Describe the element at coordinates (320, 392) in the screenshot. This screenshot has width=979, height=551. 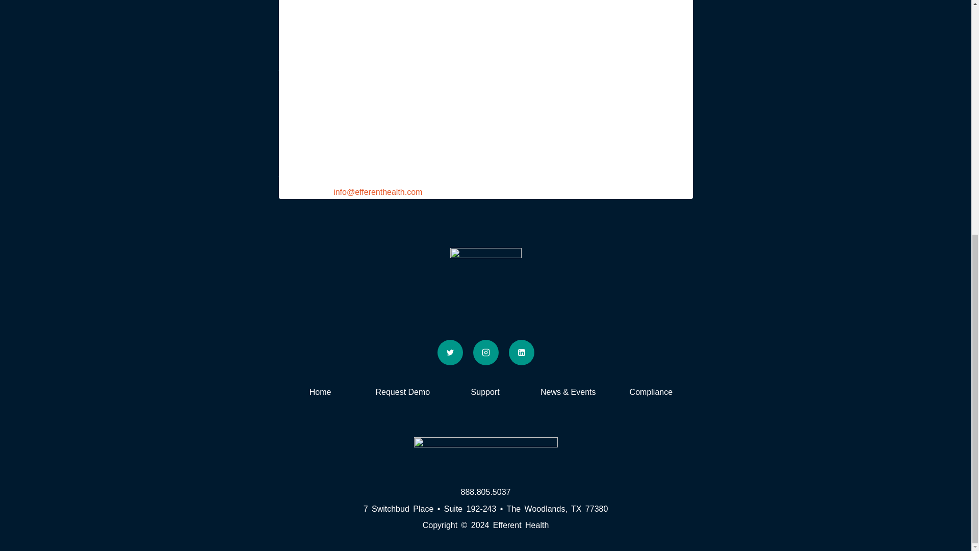
I see `Home` at that location.